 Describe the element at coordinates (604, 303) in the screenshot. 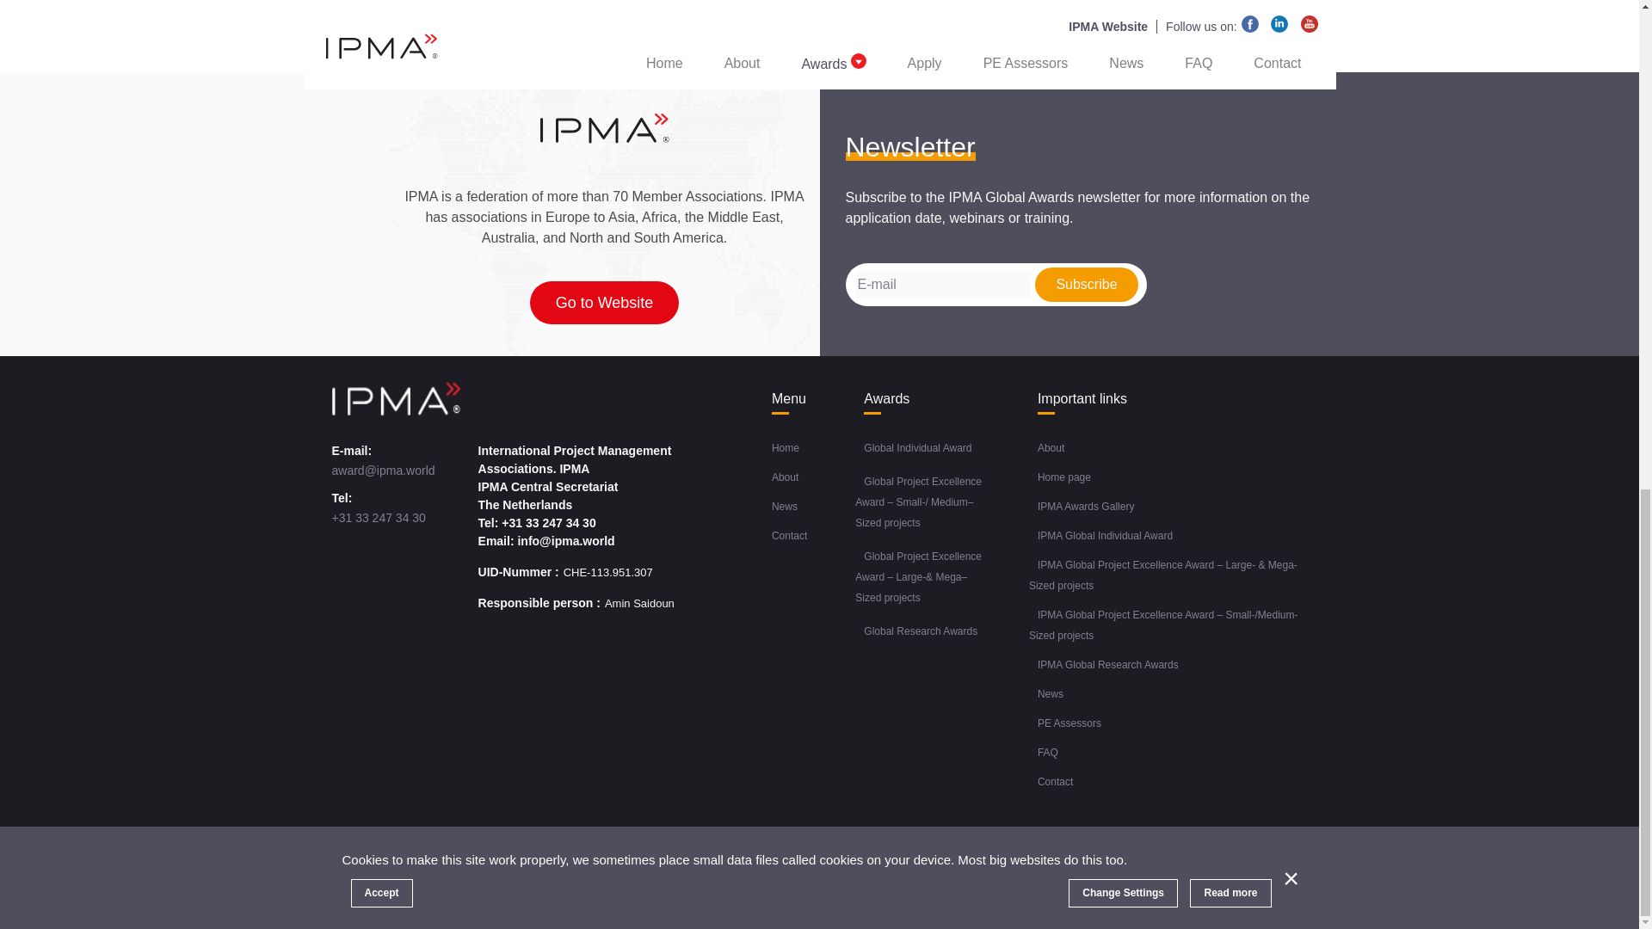

I see `Go to Website` at that location.